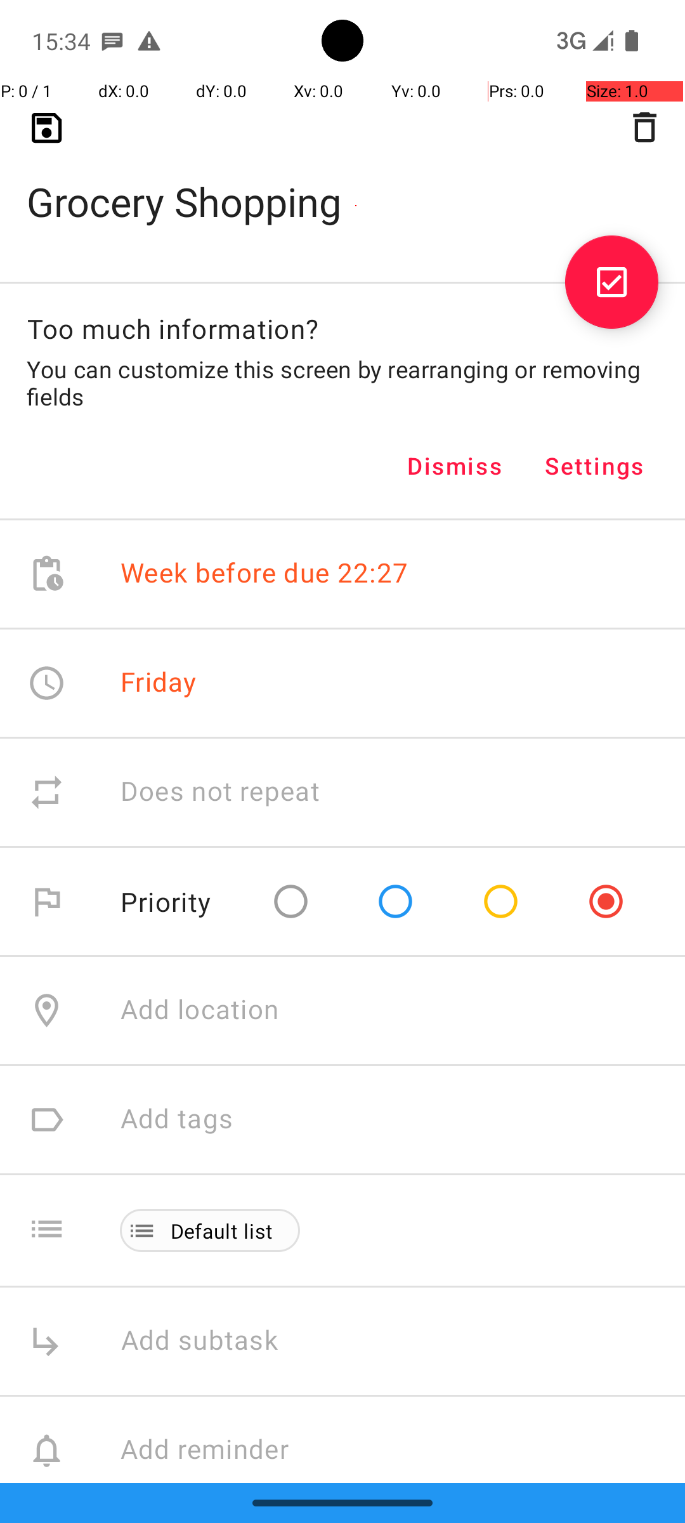  I want to click on Add reminder, so click(218, 1451).